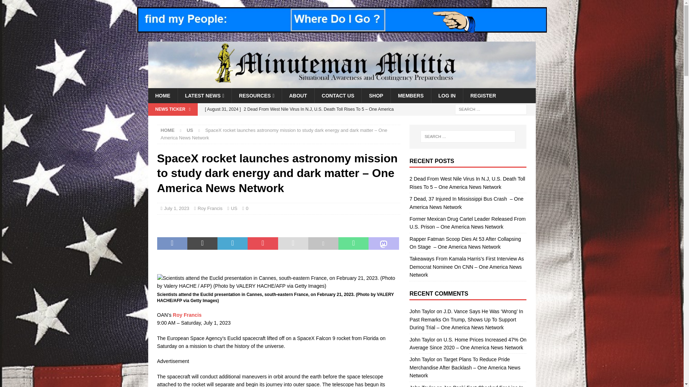 The height and width of the screenshot is (387, 689). I want to click on US, so click(234, 208).